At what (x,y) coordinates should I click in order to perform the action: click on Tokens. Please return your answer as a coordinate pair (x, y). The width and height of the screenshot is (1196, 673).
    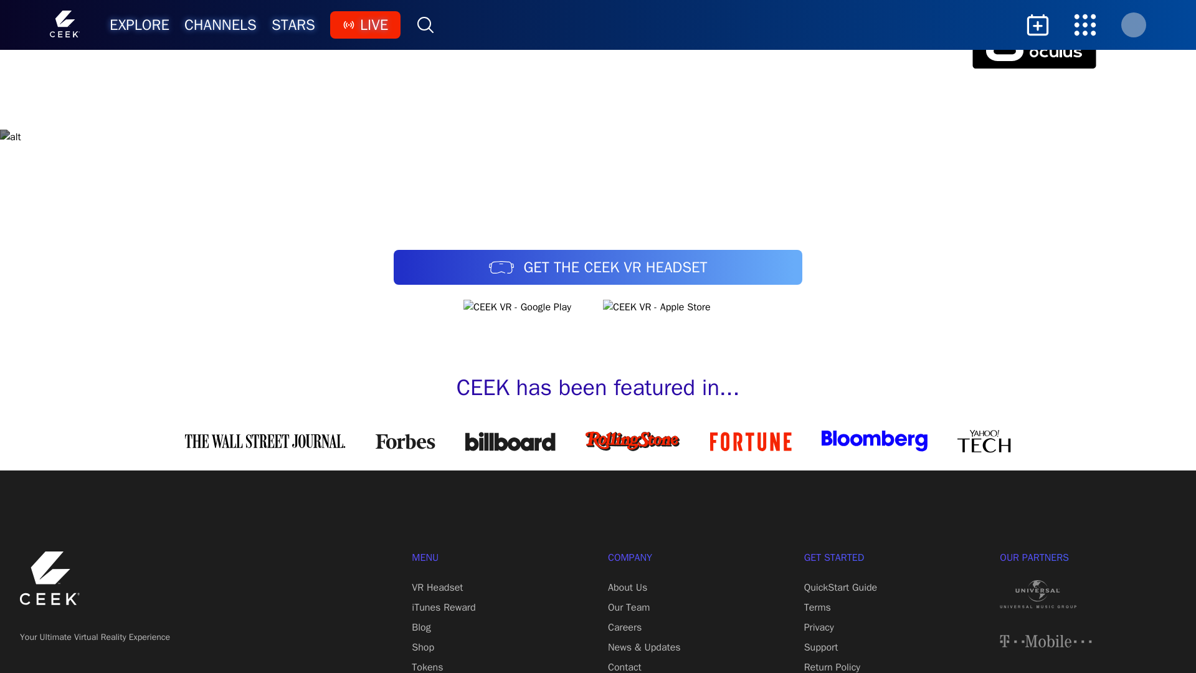
    Looking at the image, I should click on (427, 667).